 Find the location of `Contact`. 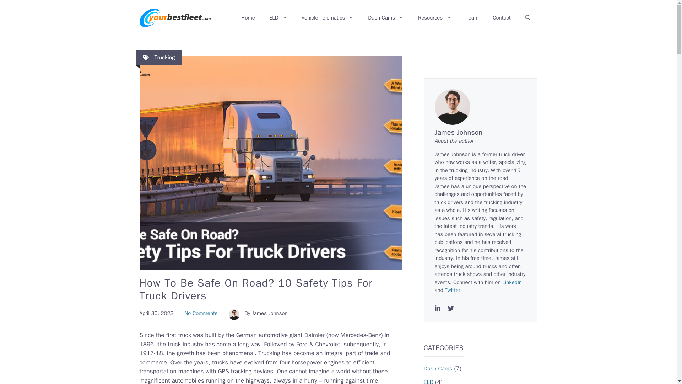

Contact is located at coordinates (502, 18).